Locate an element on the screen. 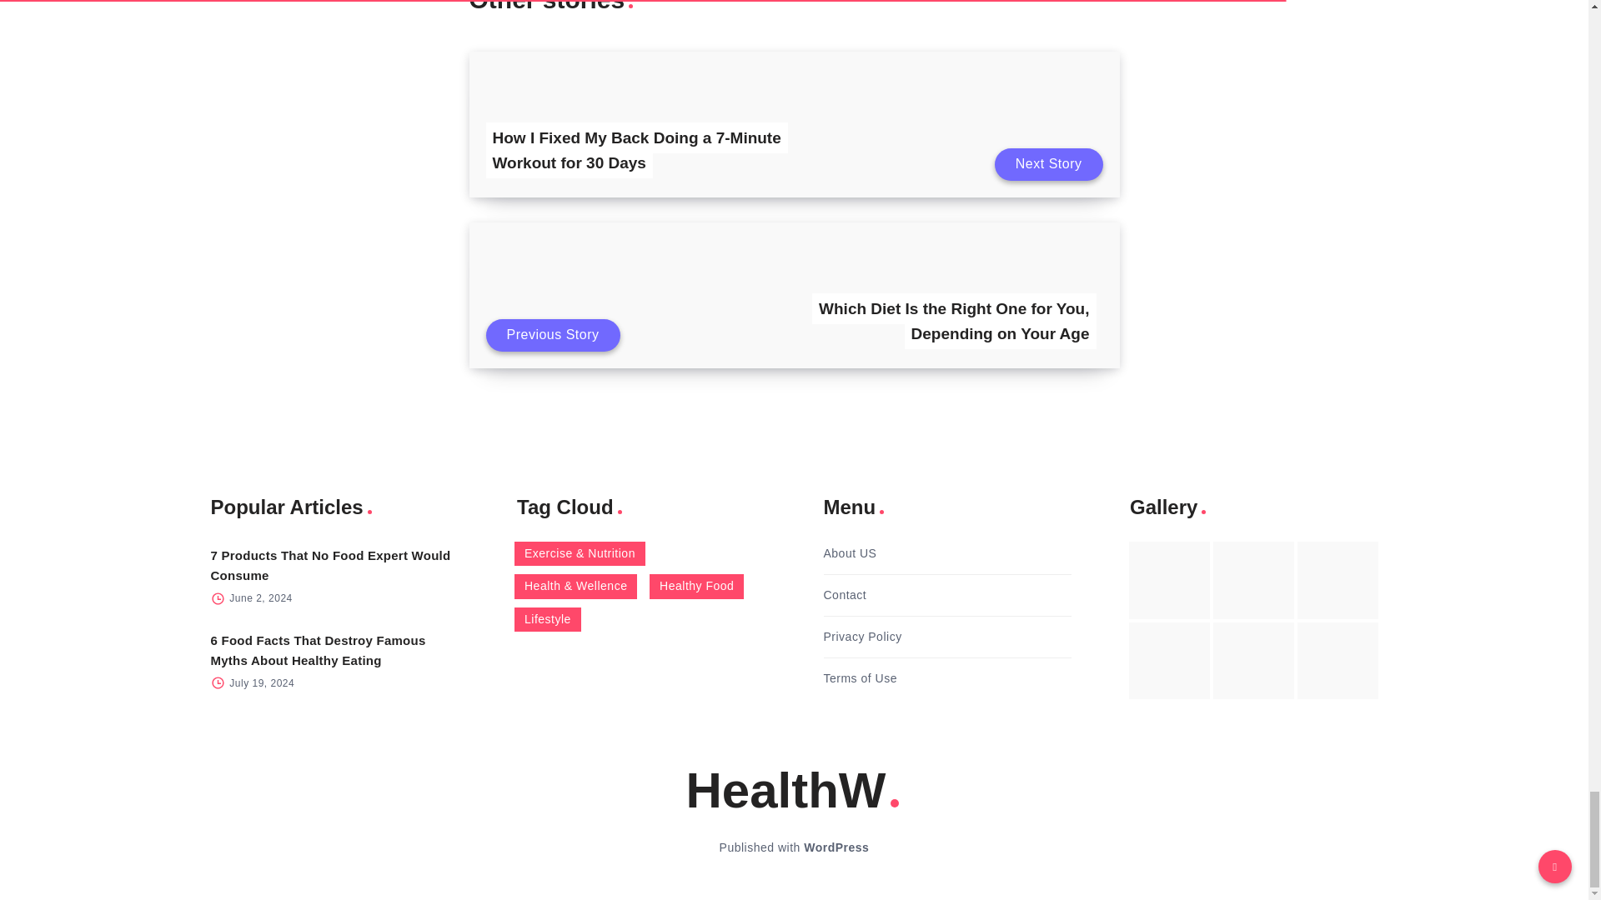  Healthy Food is located at coordinates (697, 587).